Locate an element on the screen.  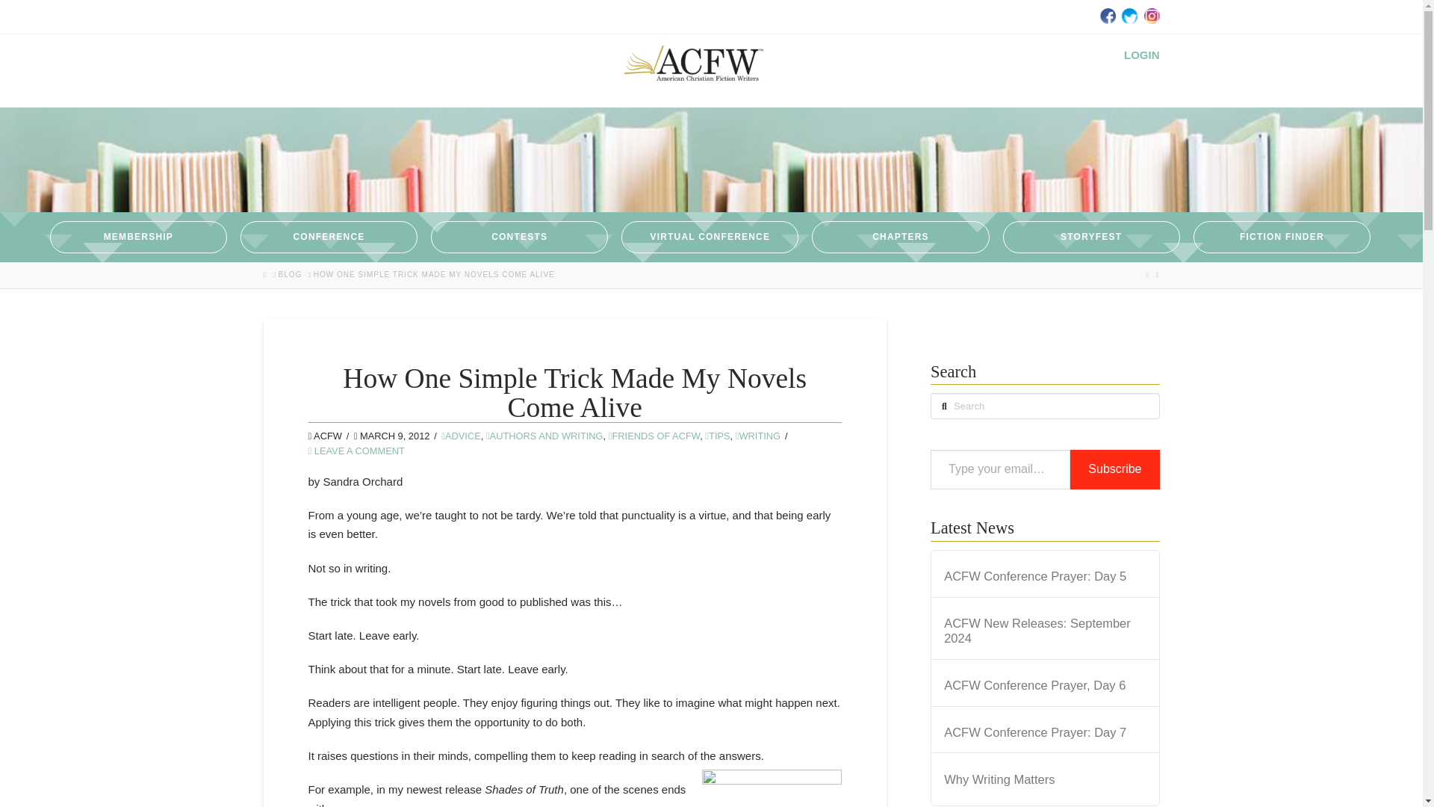
LOGIN is located at coordinates (1142, 55).